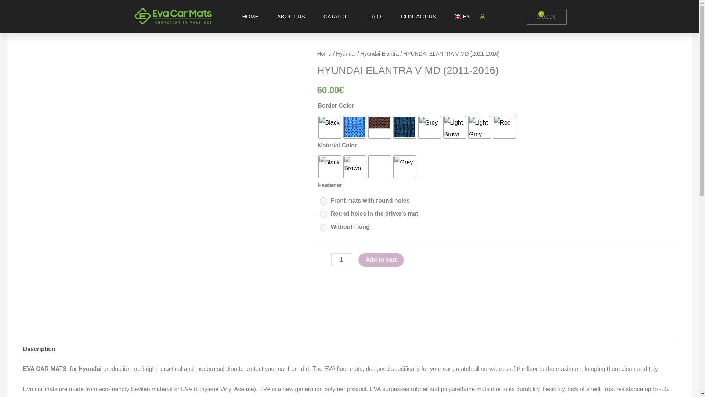 The image size is (705, 397). Describe the element at coordinates (480, 127) in the screenshot. I see `Light Grey` at that location.